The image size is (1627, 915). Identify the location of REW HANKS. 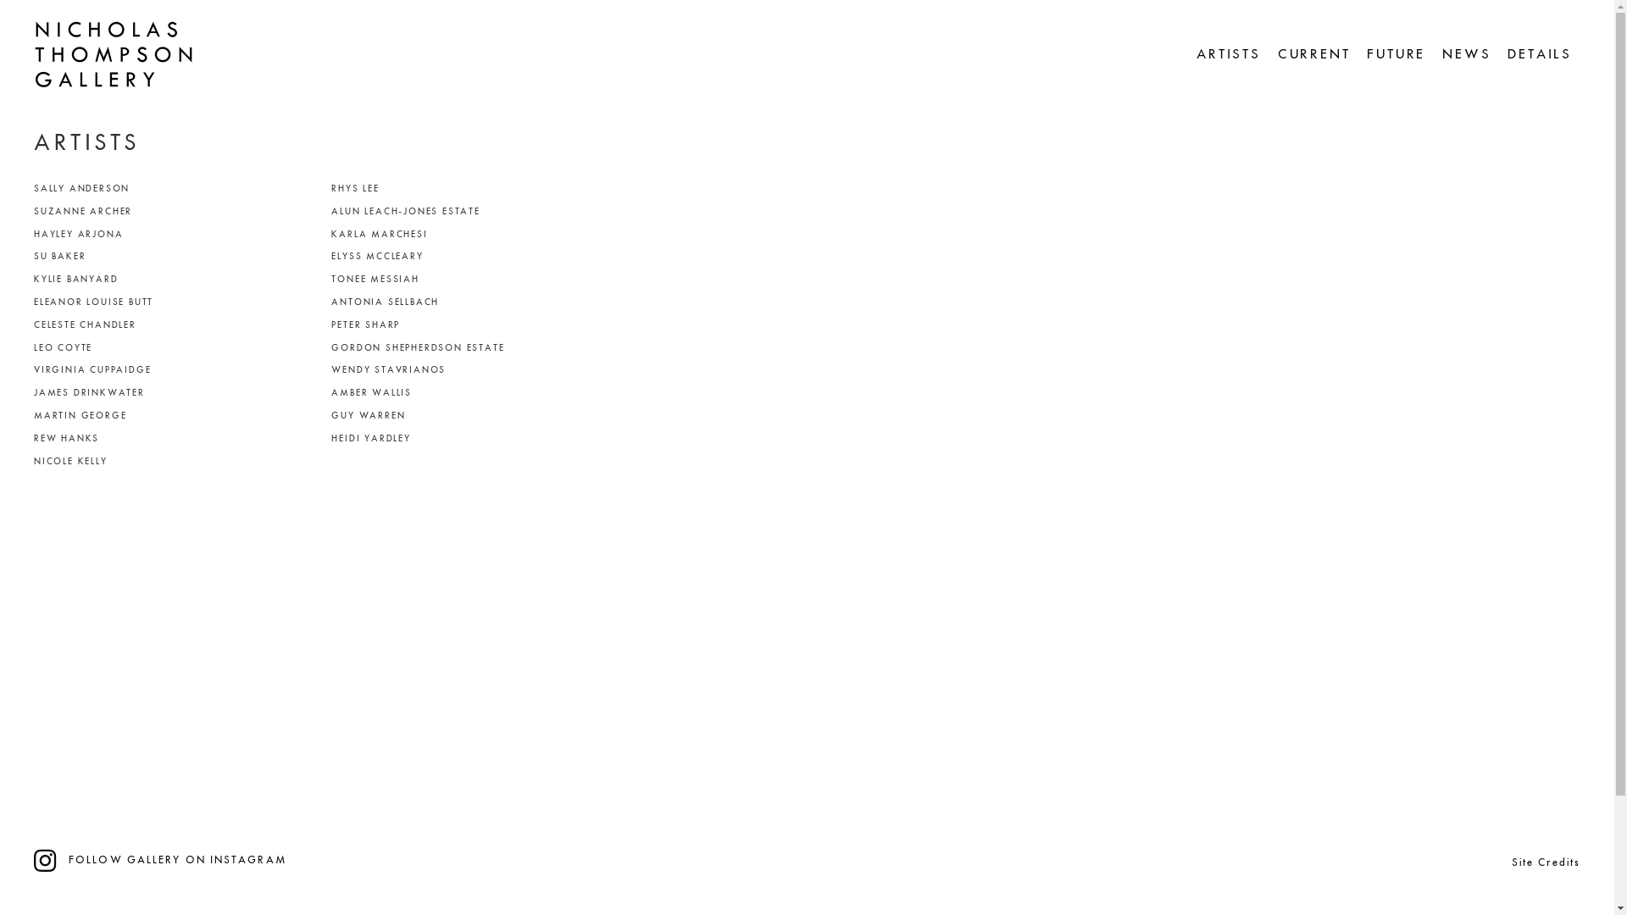
(176, 439).